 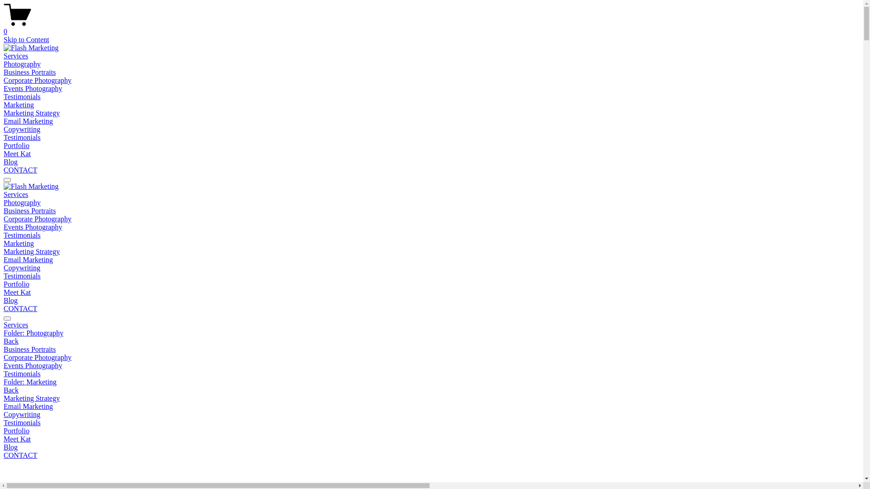 What do you see at coordinates (29, 350) in the screenshot?
I see `Business Portraits` at bounding box center [29, 350].